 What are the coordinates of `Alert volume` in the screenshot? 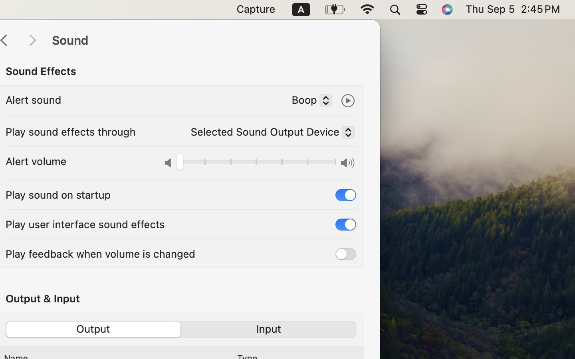 It's located at (36, 161).